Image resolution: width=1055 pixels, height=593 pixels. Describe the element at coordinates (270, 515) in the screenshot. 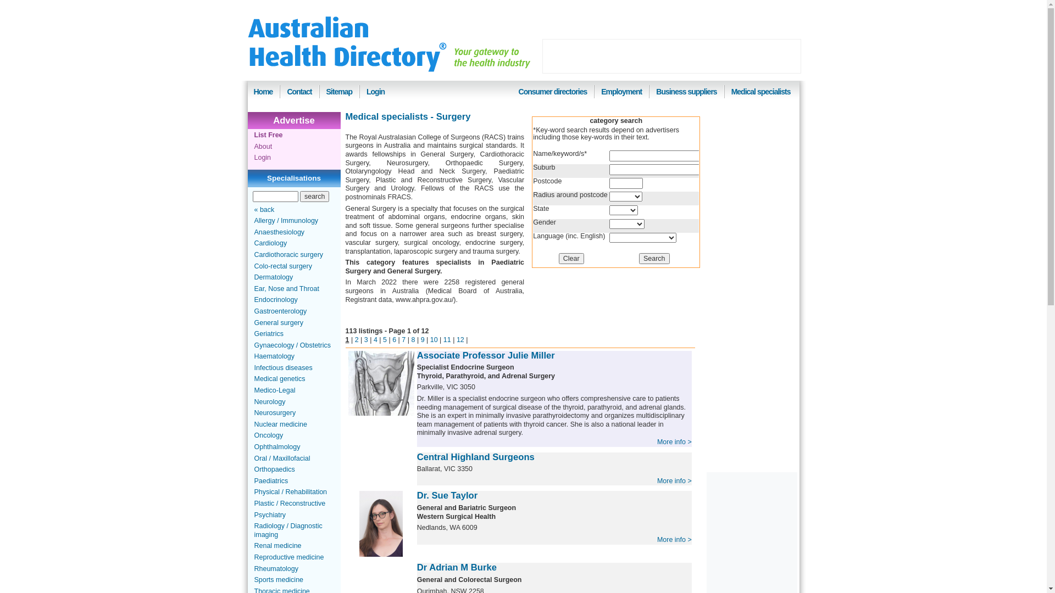

I see `Psychiatry` at that location.